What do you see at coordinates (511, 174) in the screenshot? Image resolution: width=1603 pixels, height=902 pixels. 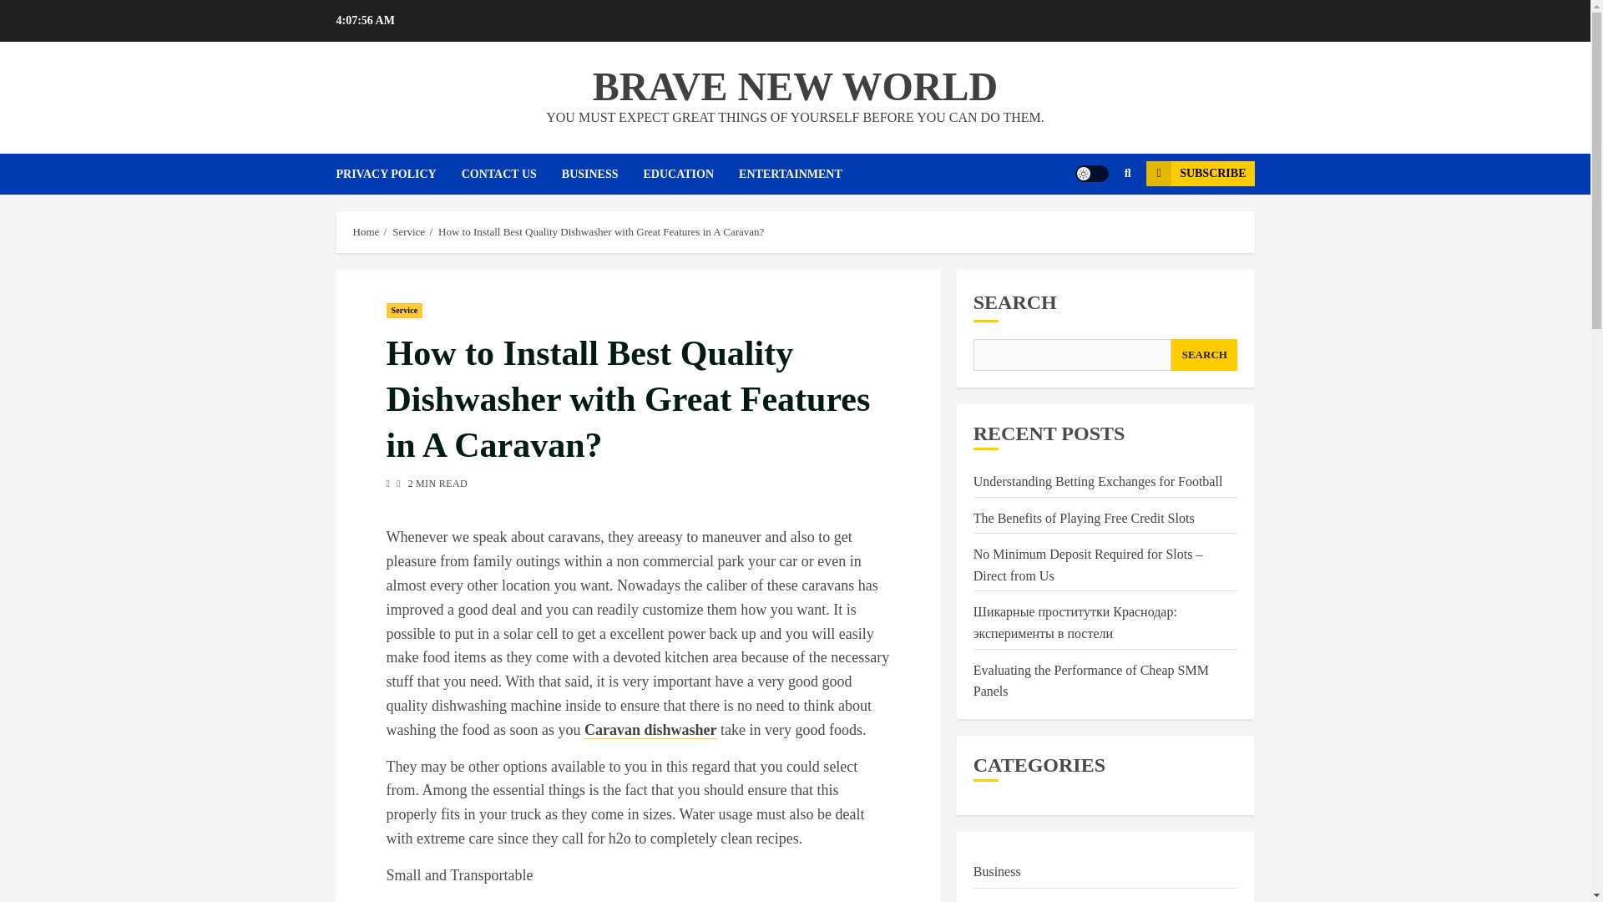 I see `CONTACT US` at bounding box center [511, 174].